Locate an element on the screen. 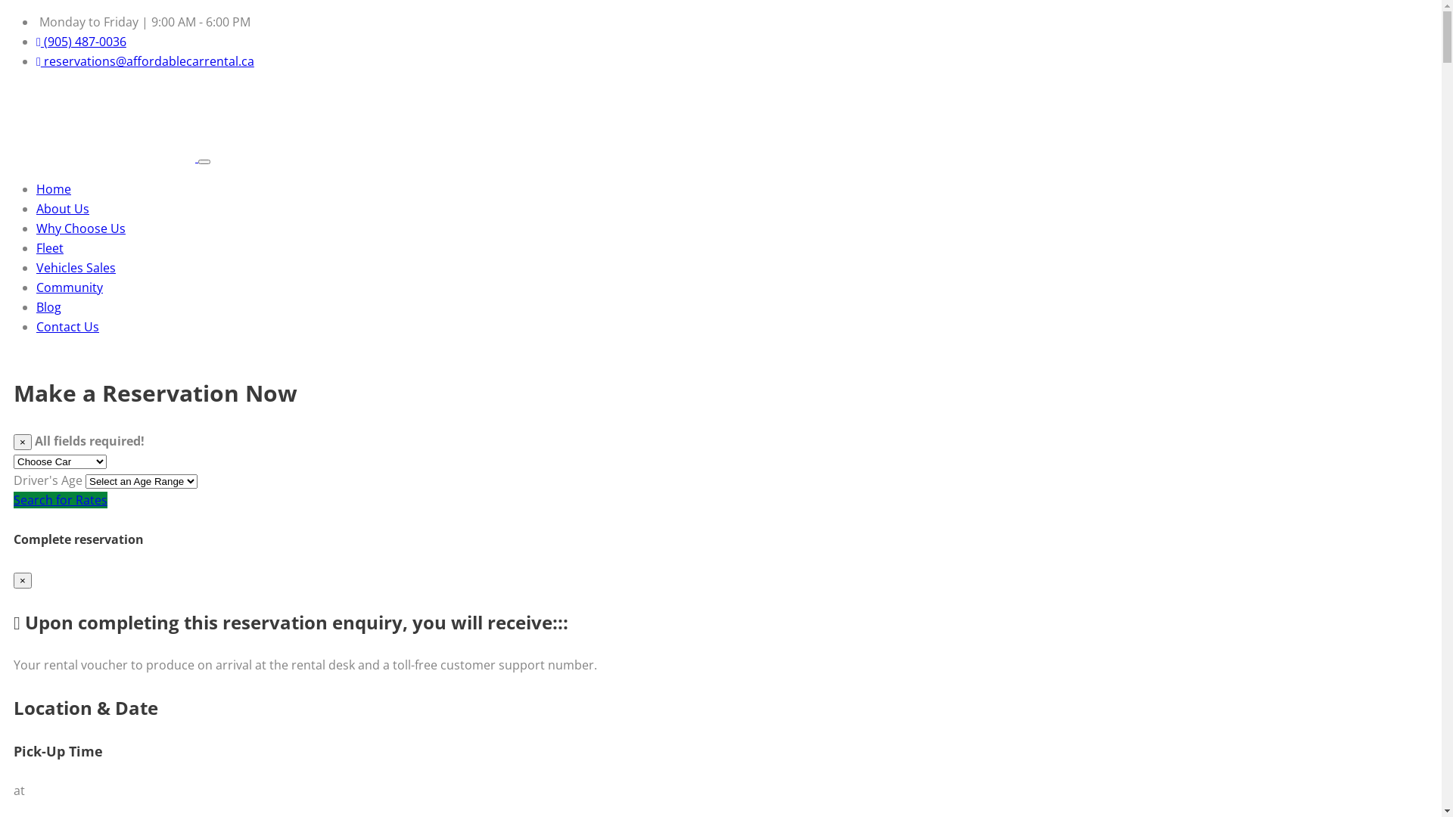  Blog is located at coordinates (48, 307).